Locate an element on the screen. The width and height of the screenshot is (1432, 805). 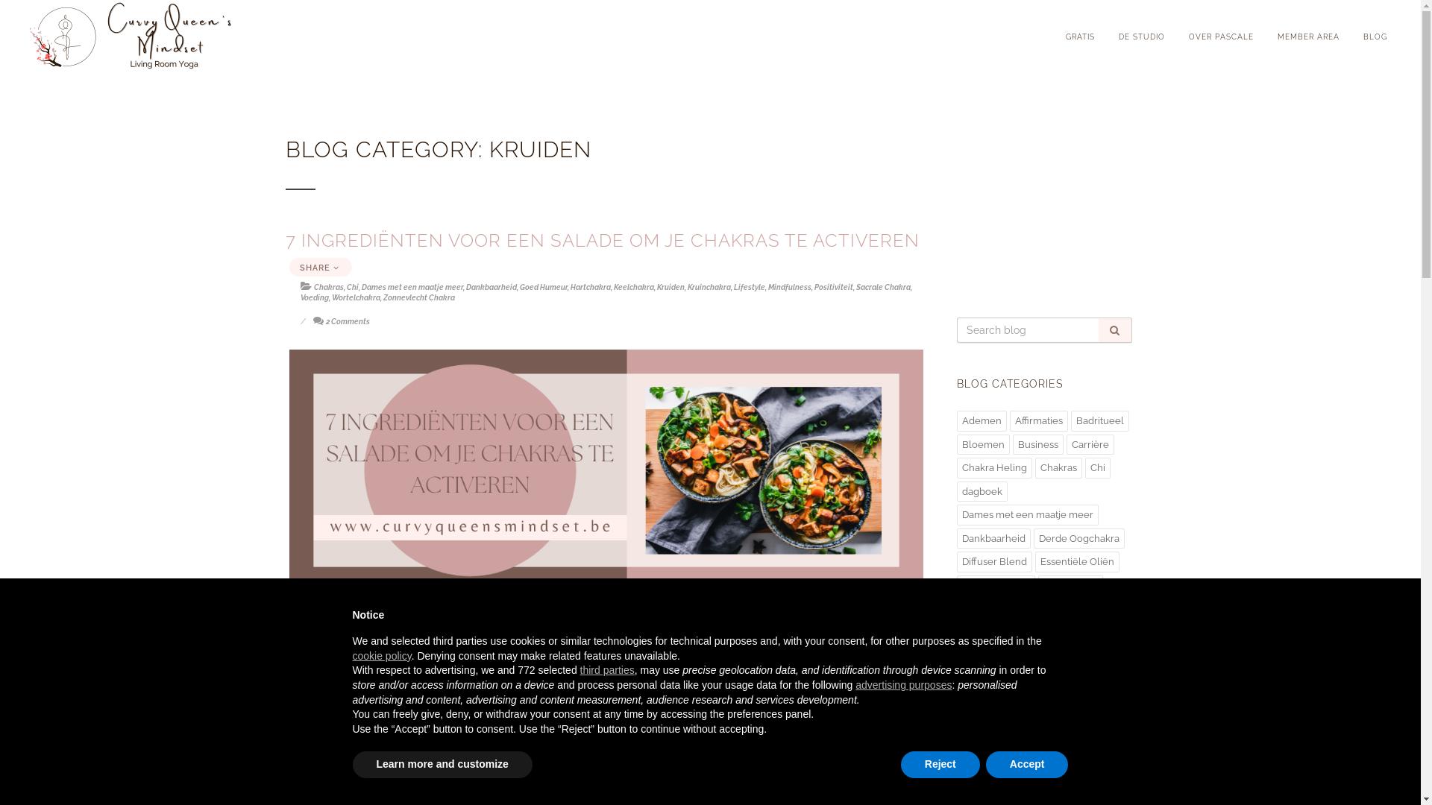
In evenwicht brengen is located at coordinates (1075, 680).